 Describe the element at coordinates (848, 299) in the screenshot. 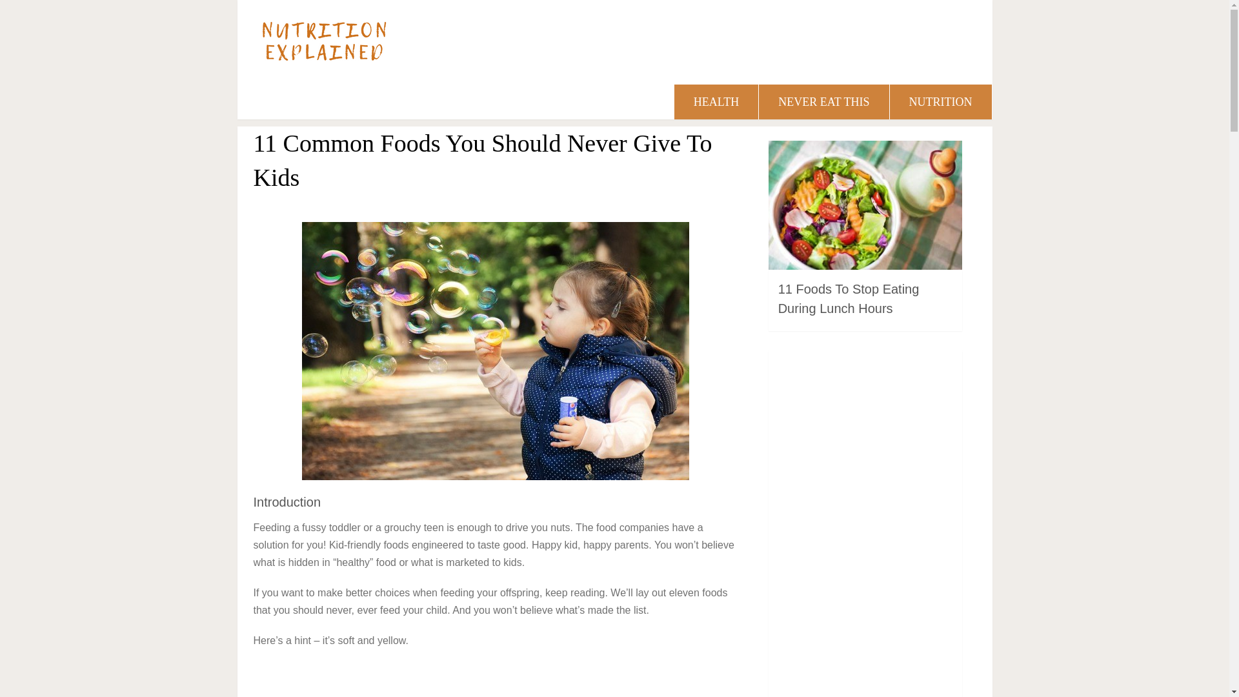

I see `11 Foods To Stop Eating During Lunch Hours` at that location.